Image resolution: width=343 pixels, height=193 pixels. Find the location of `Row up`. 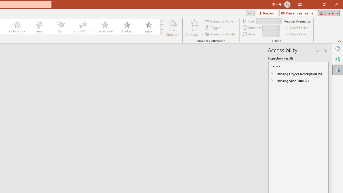

Row up is located at coordinates (162, 21).